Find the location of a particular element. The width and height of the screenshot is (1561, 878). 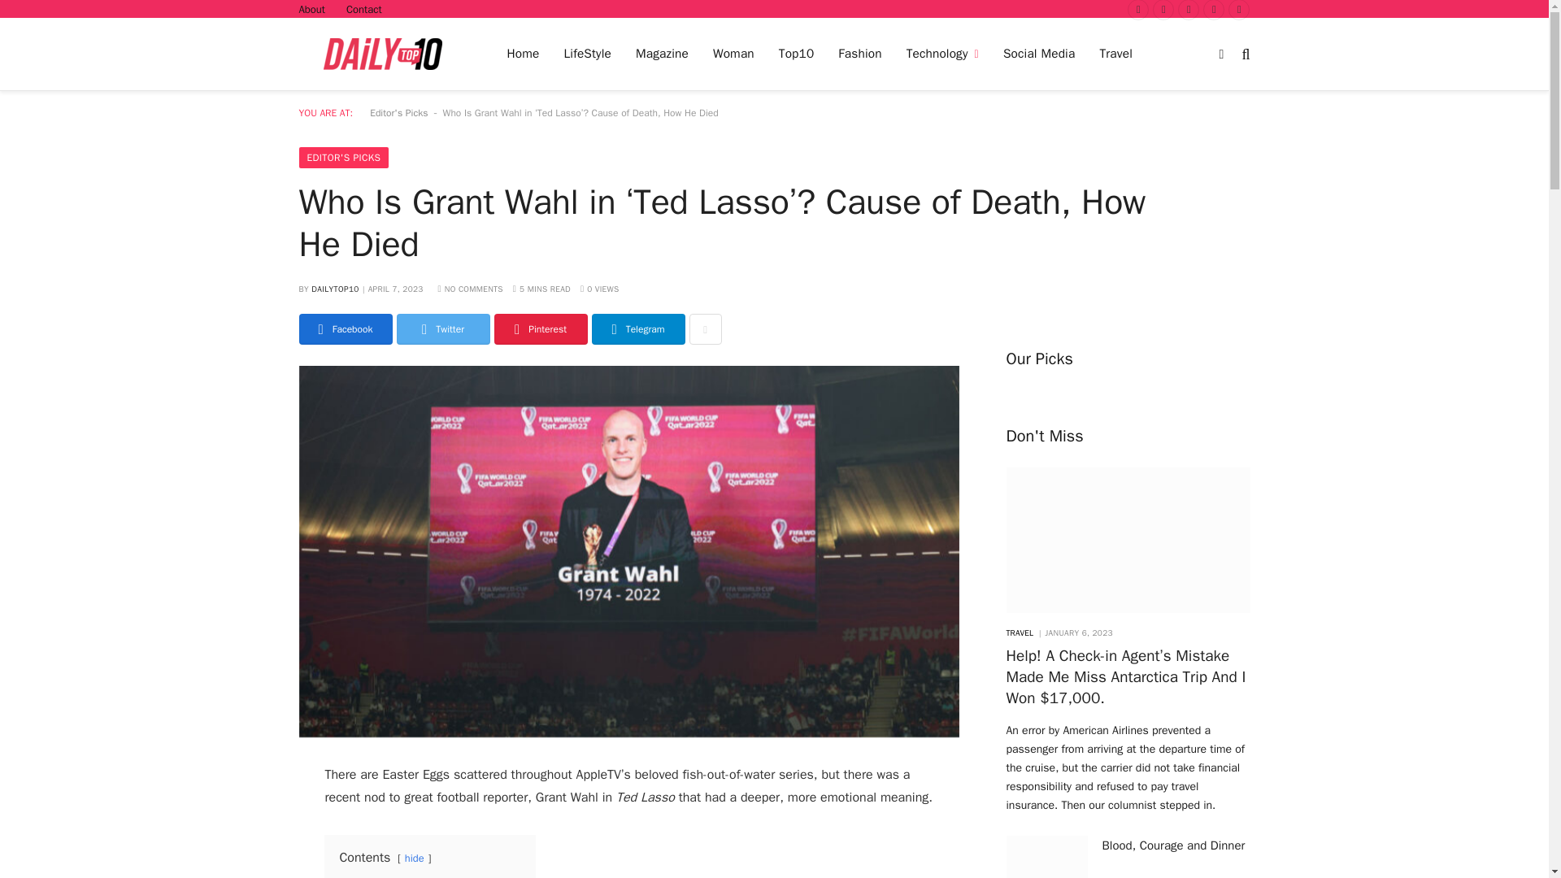

Twitter is located at coordinates (1163, 10).